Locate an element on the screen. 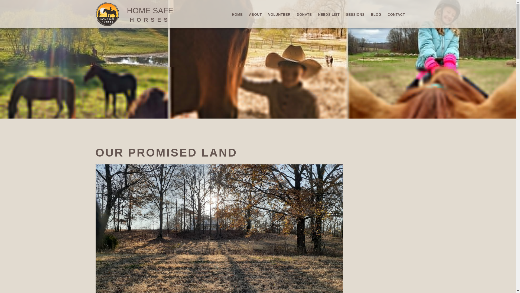 The height and width of the screenshot is (293, 520). Home Safe Horses is located at coordinates (279, 12).